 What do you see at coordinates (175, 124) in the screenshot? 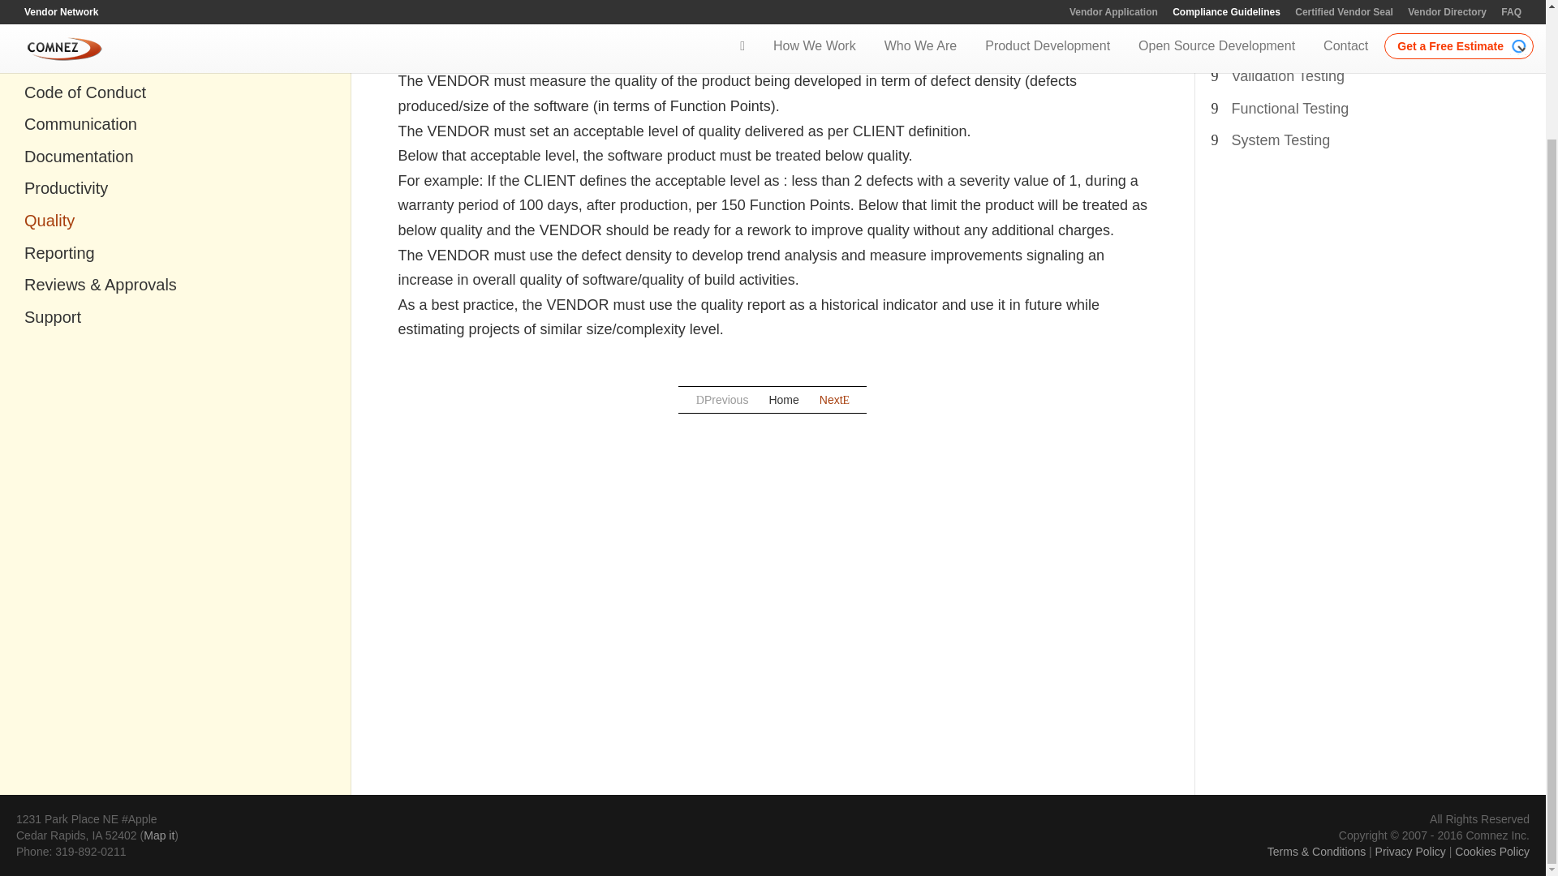
I see `Communication` at bounding box center [175, 124].